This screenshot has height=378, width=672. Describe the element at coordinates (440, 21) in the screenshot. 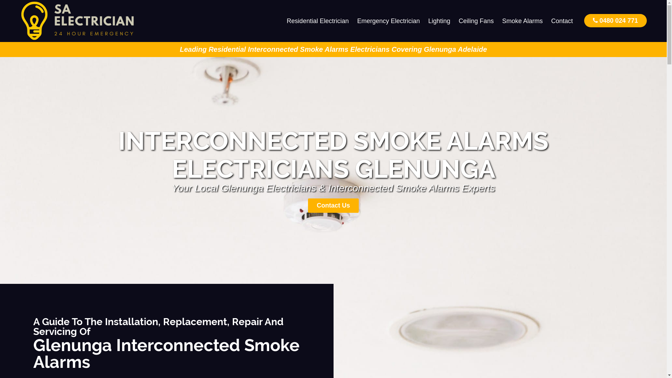

I see `Lighting` at that location.